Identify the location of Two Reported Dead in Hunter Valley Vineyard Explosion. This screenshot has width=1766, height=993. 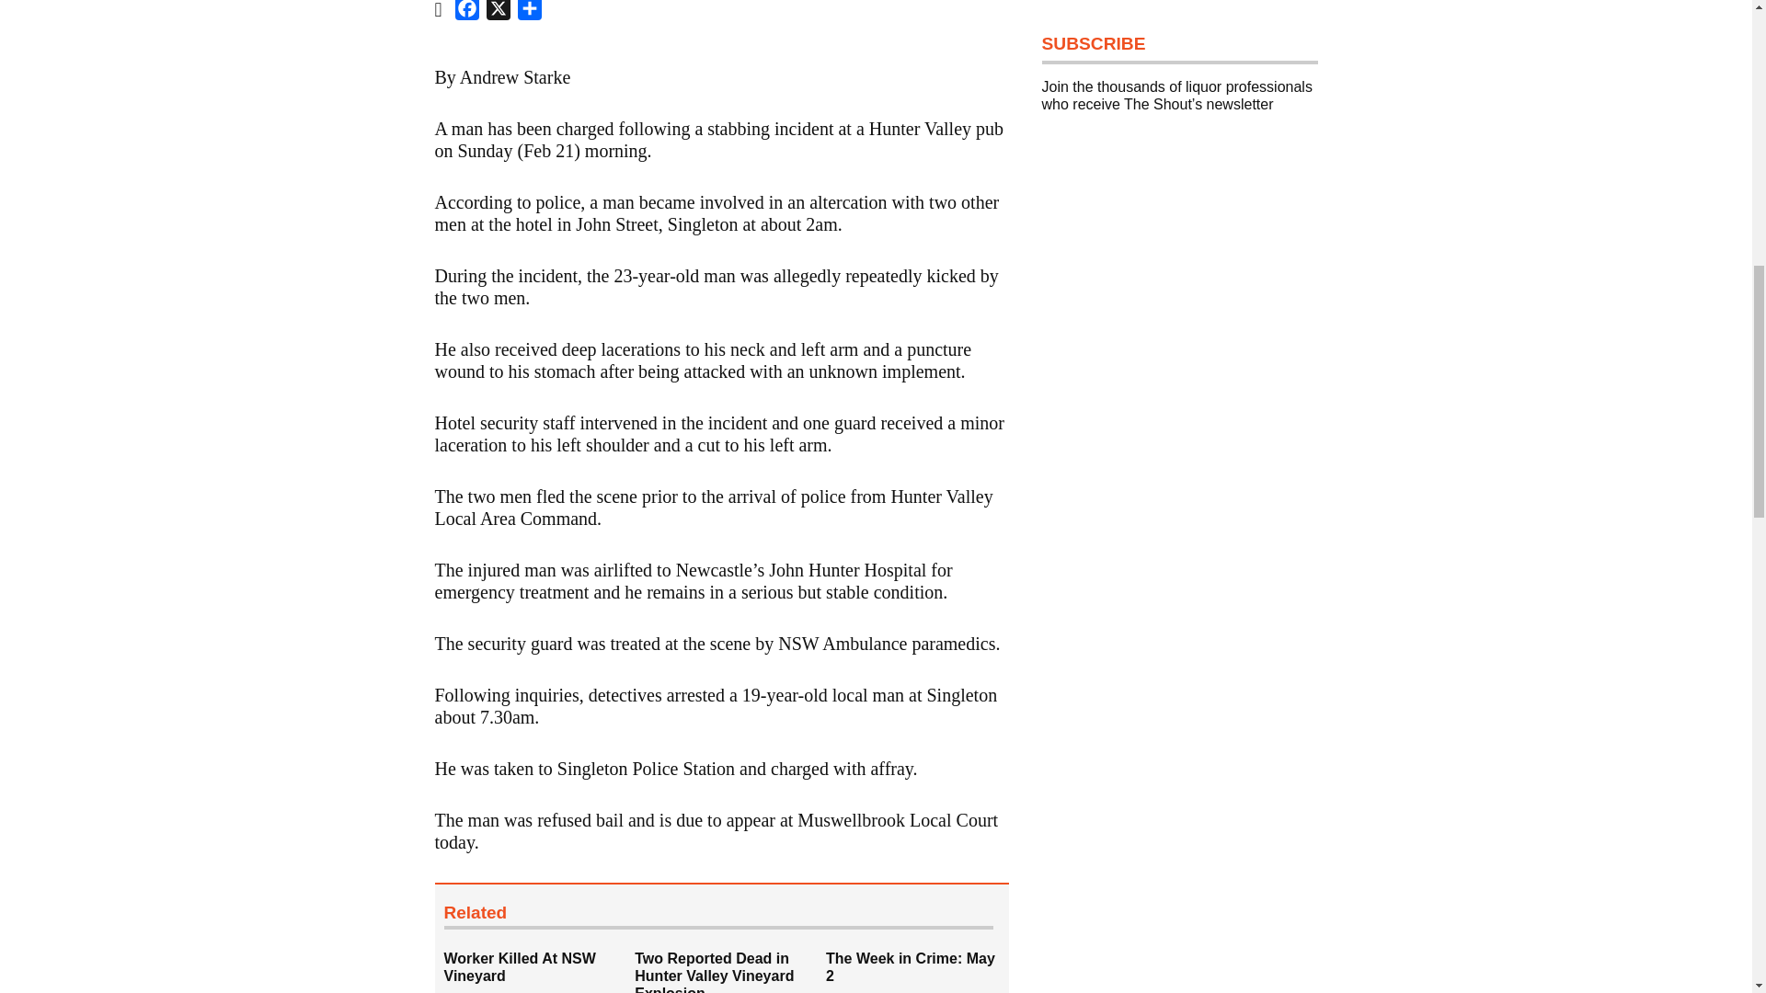
(714, 971).